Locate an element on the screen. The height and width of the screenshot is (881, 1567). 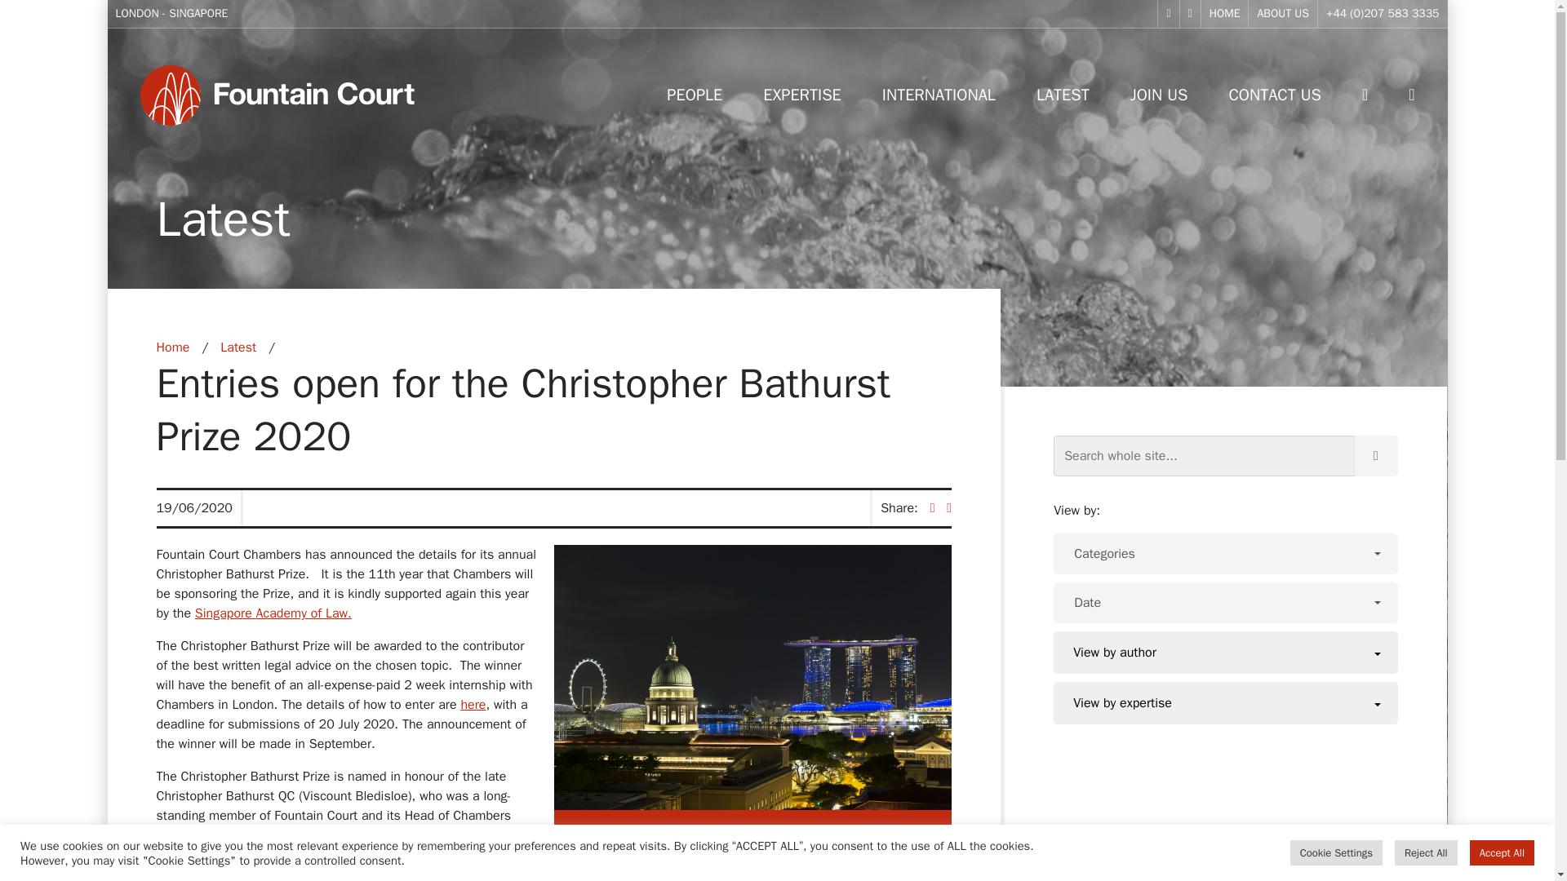
JOIN US is located at coordinates (1159, 95).